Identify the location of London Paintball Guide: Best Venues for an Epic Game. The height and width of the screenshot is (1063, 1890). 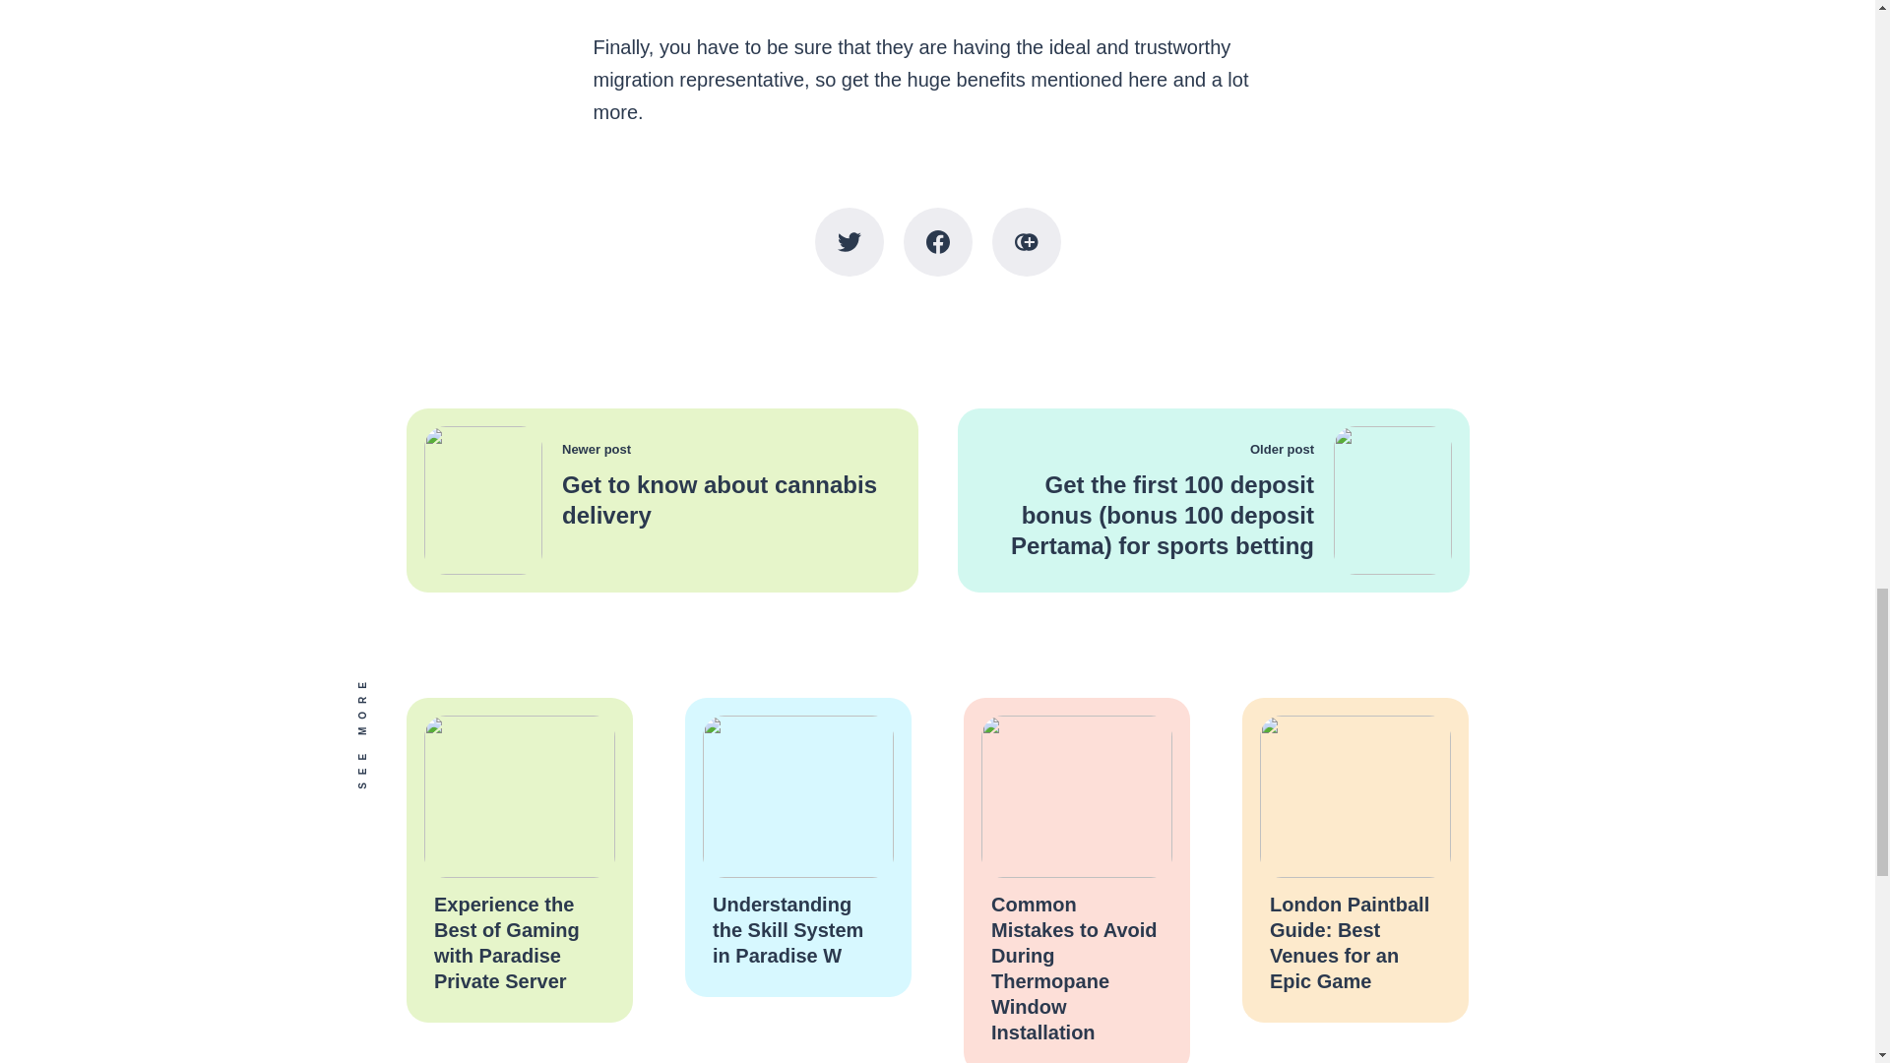
(1349, 943).